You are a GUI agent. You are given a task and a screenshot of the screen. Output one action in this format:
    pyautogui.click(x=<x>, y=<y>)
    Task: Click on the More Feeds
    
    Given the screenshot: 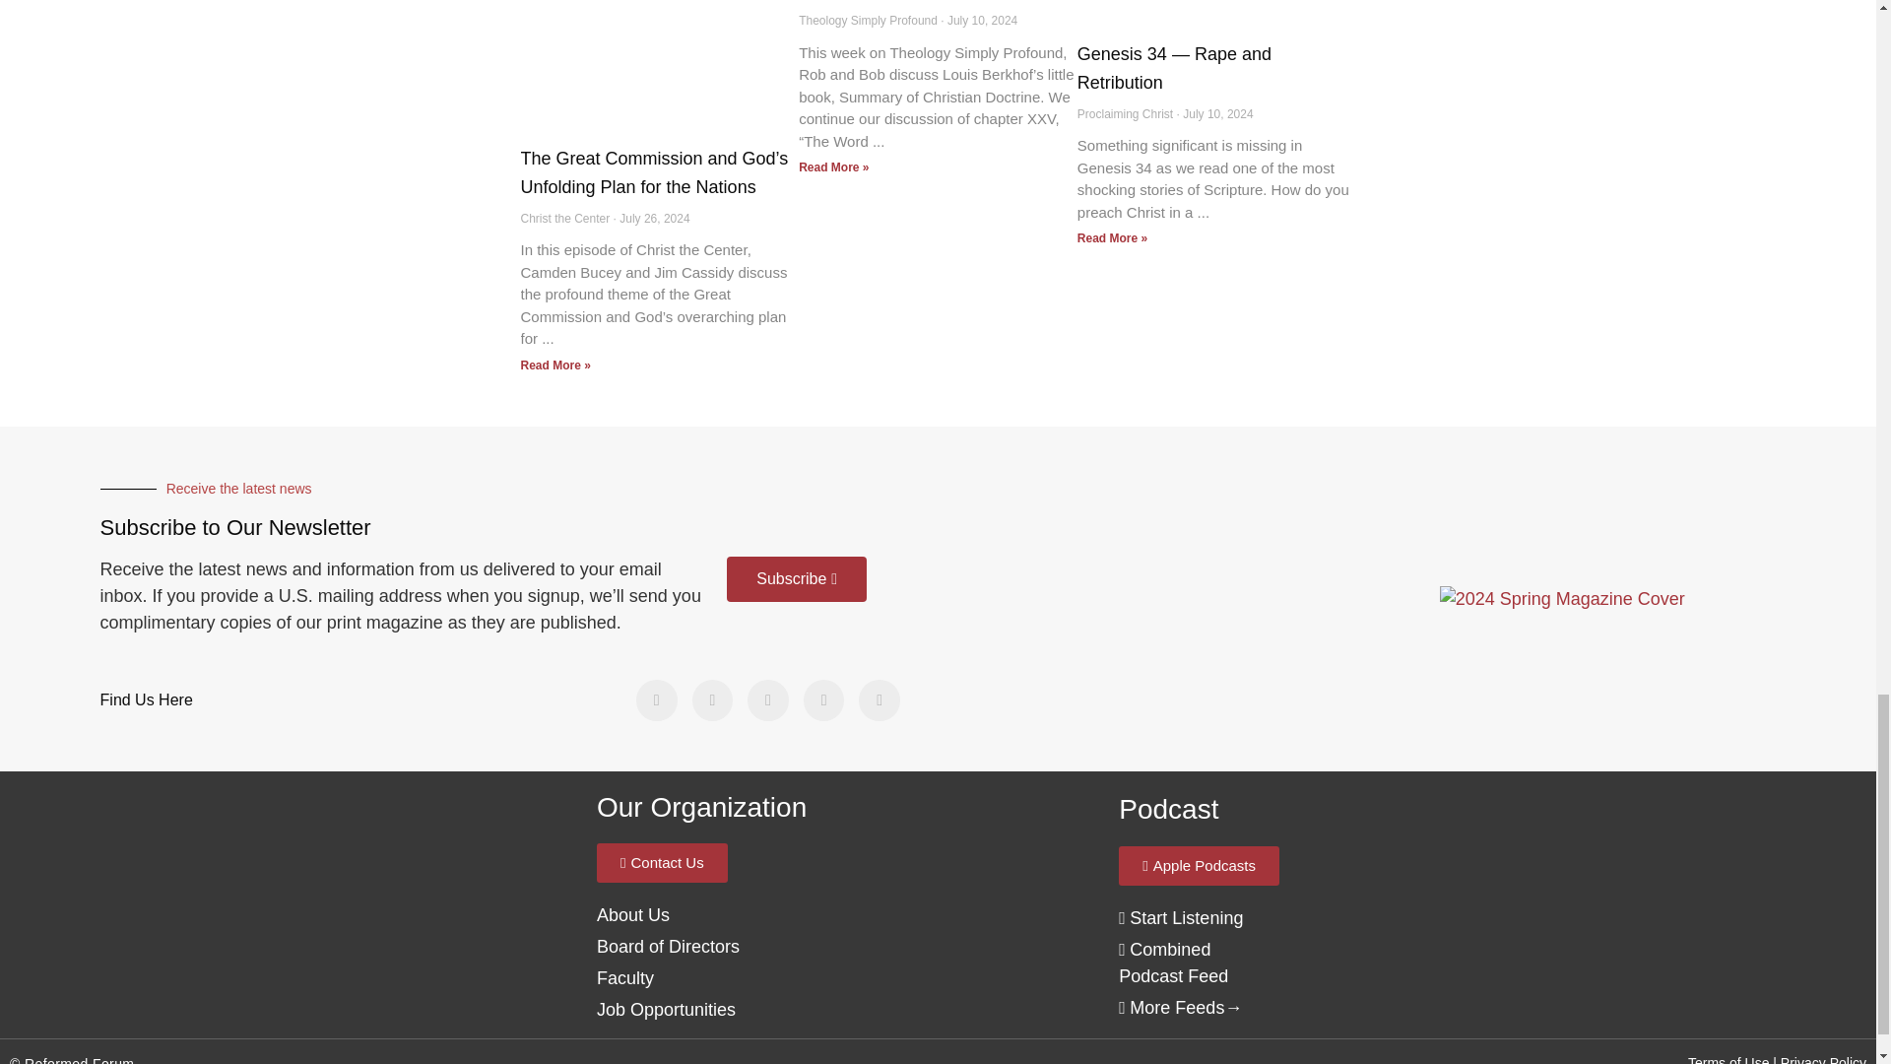 What is the action you would take?
    pyautogui.click(x=1171, y=1007)
    